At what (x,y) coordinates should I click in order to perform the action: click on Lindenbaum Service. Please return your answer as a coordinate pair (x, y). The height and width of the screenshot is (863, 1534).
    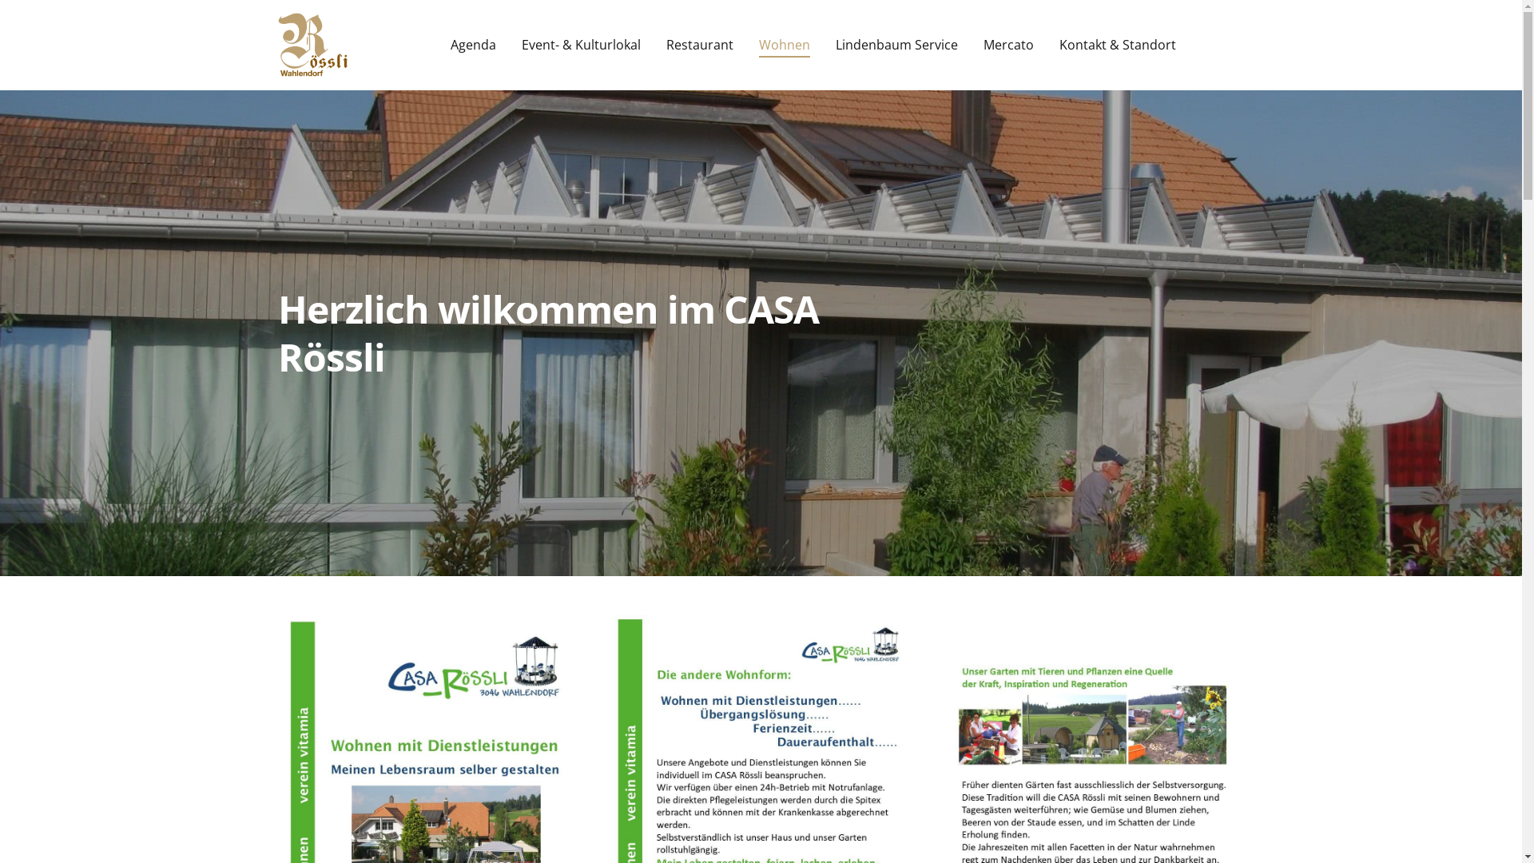
    Looking at the image, I should click on (896, 45).